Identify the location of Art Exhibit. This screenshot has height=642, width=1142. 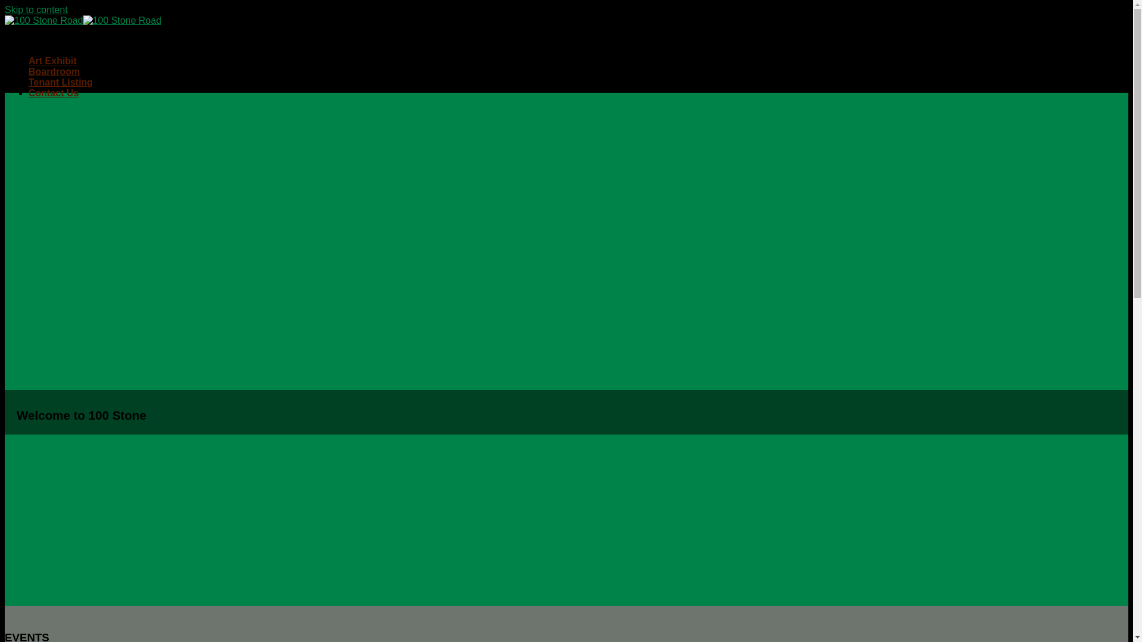
(52, 61).